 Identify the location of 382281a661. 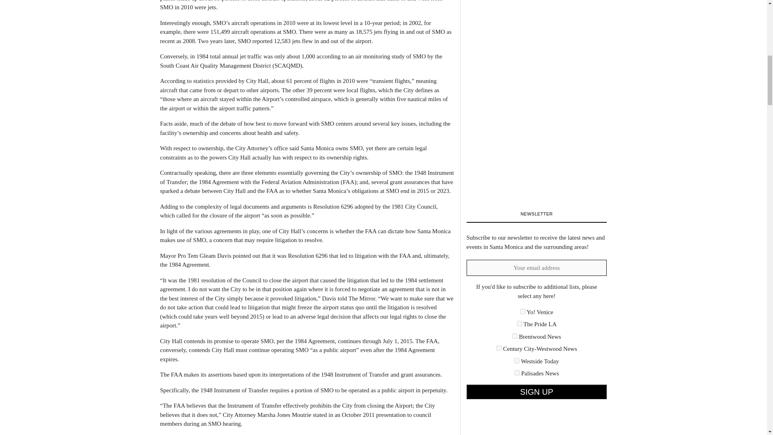
(515, 336).